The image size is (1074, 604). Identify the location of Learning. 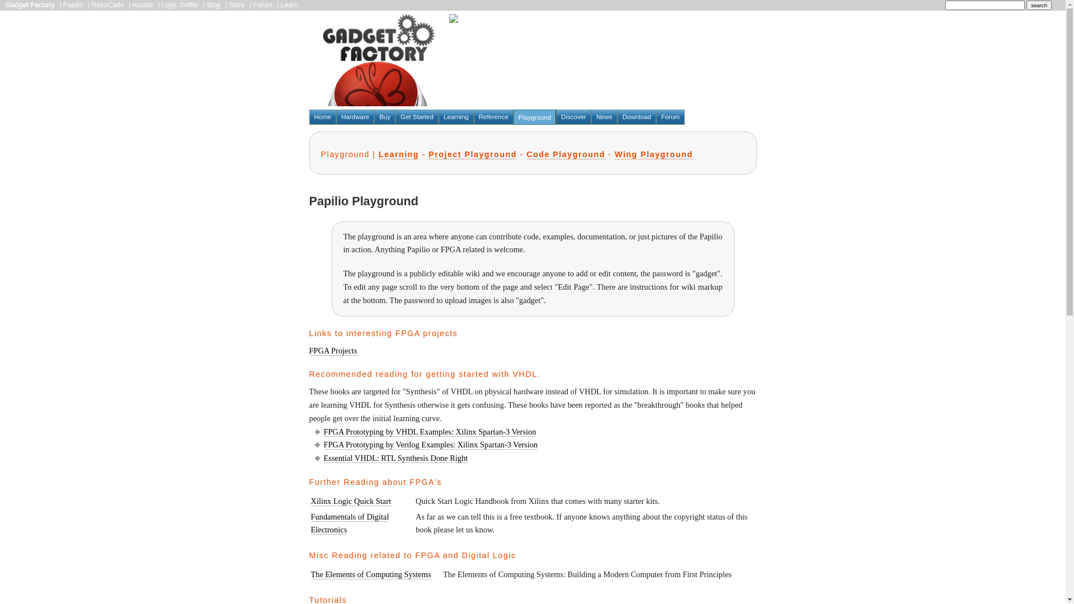
(399, 154).